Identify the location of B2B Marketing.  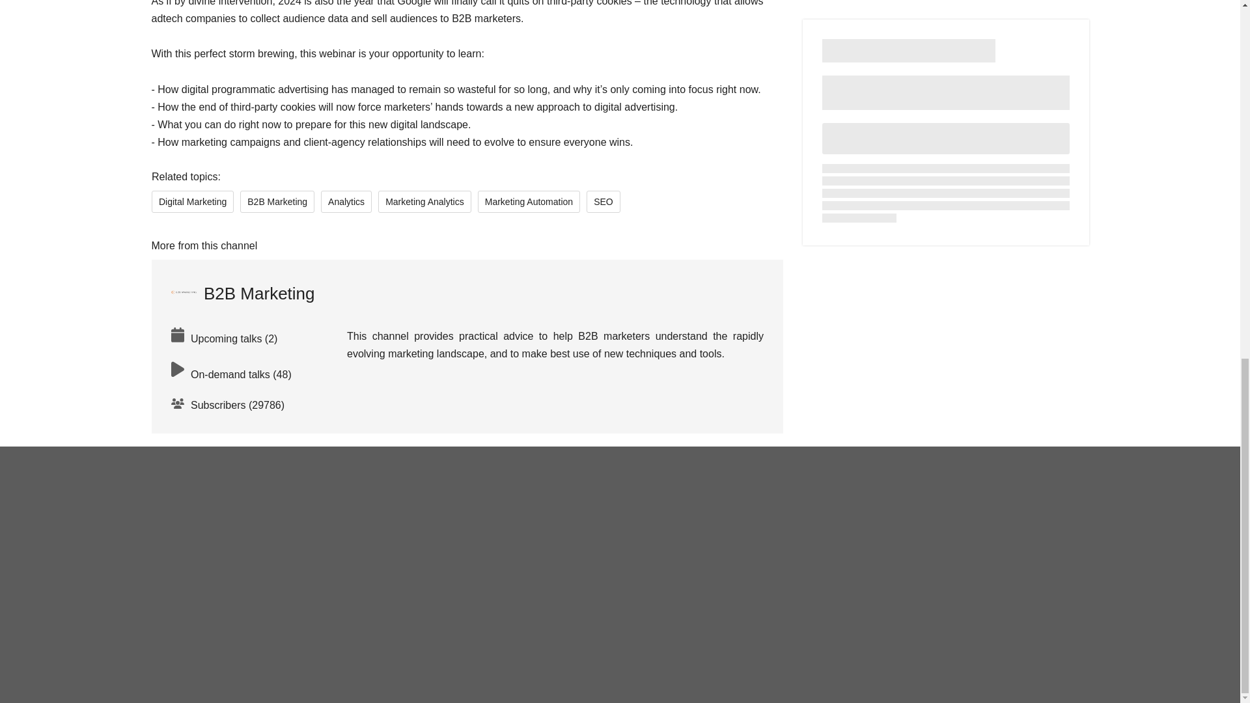
(242, 293).